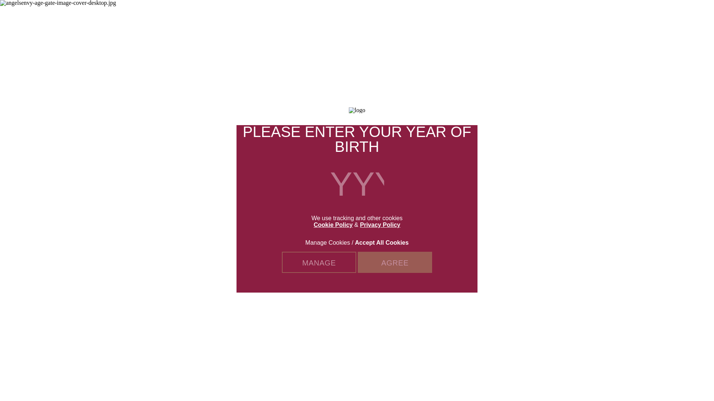 The height and width of the screenshot is (401, 714). What do you see at coordinates (446, 15) in the screenshot?
I see `THE GUIDE` at bounding box center [446, 15].